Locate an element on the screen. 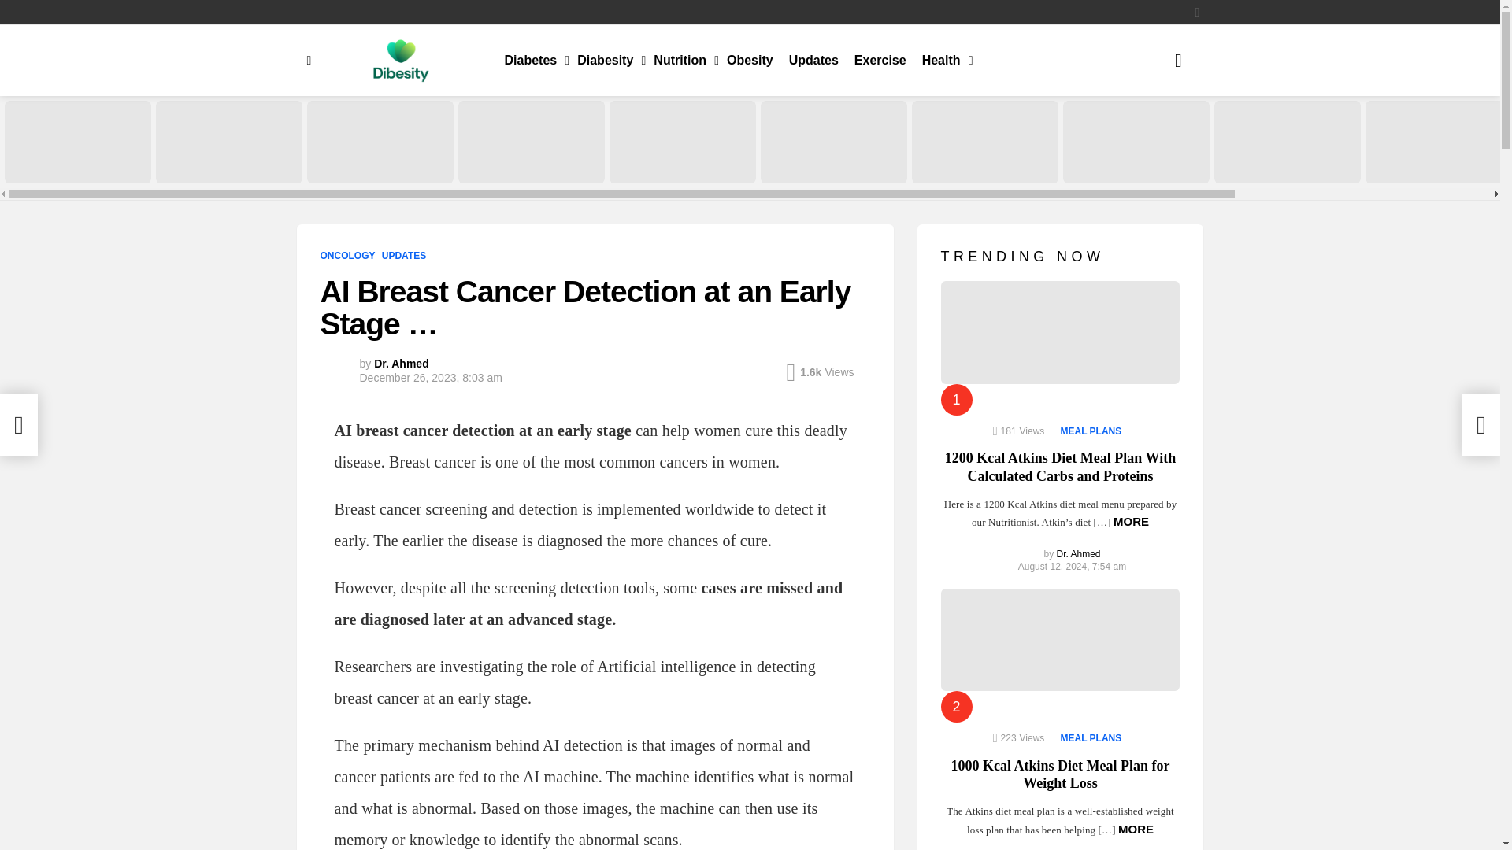 The image size is (1512, 850). Updates is located at coordinates (814, 60).